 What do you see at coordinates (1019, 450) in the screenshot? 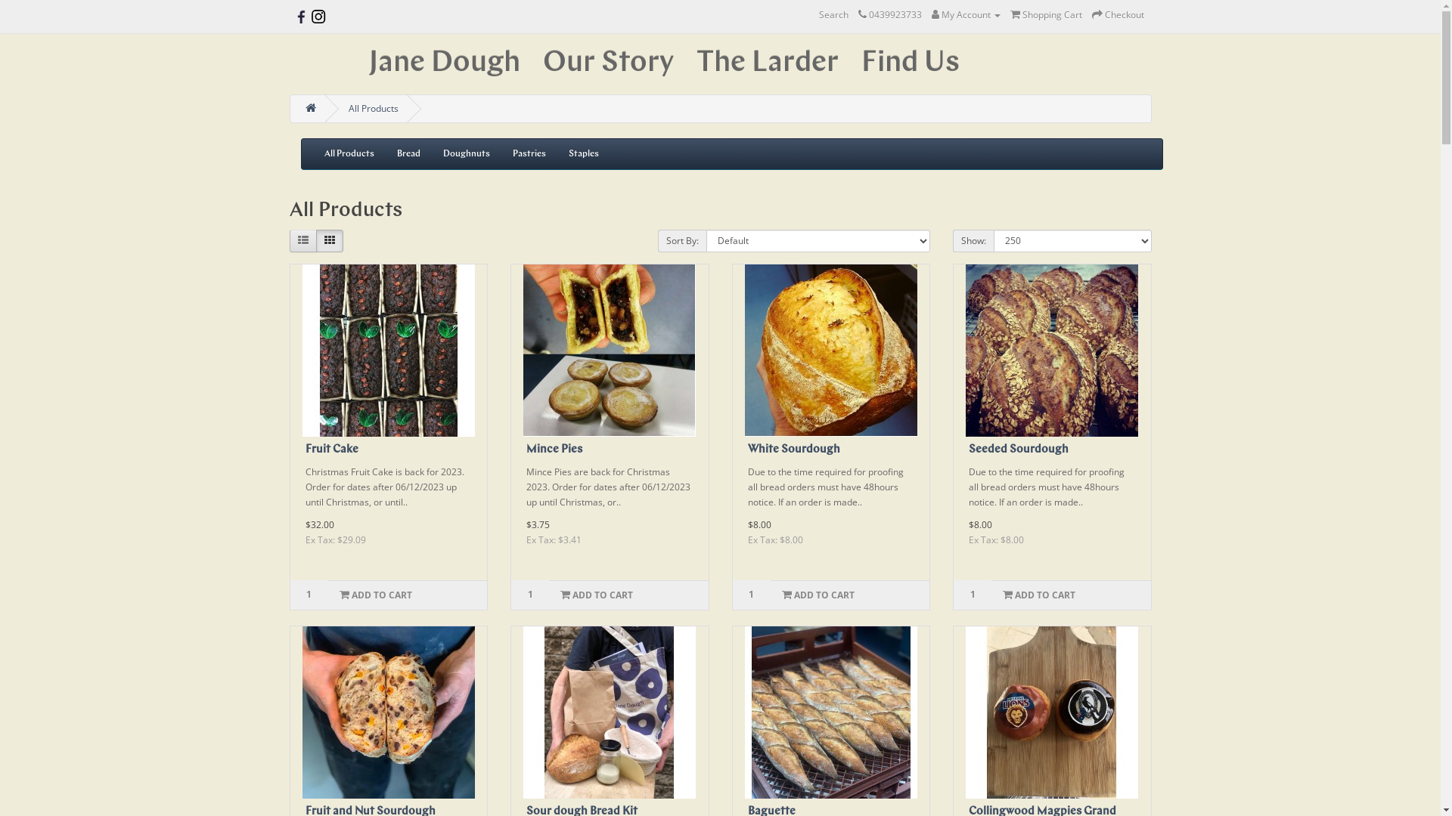
I see `Seeded Sourdough` at bounding box center [1019, 450].